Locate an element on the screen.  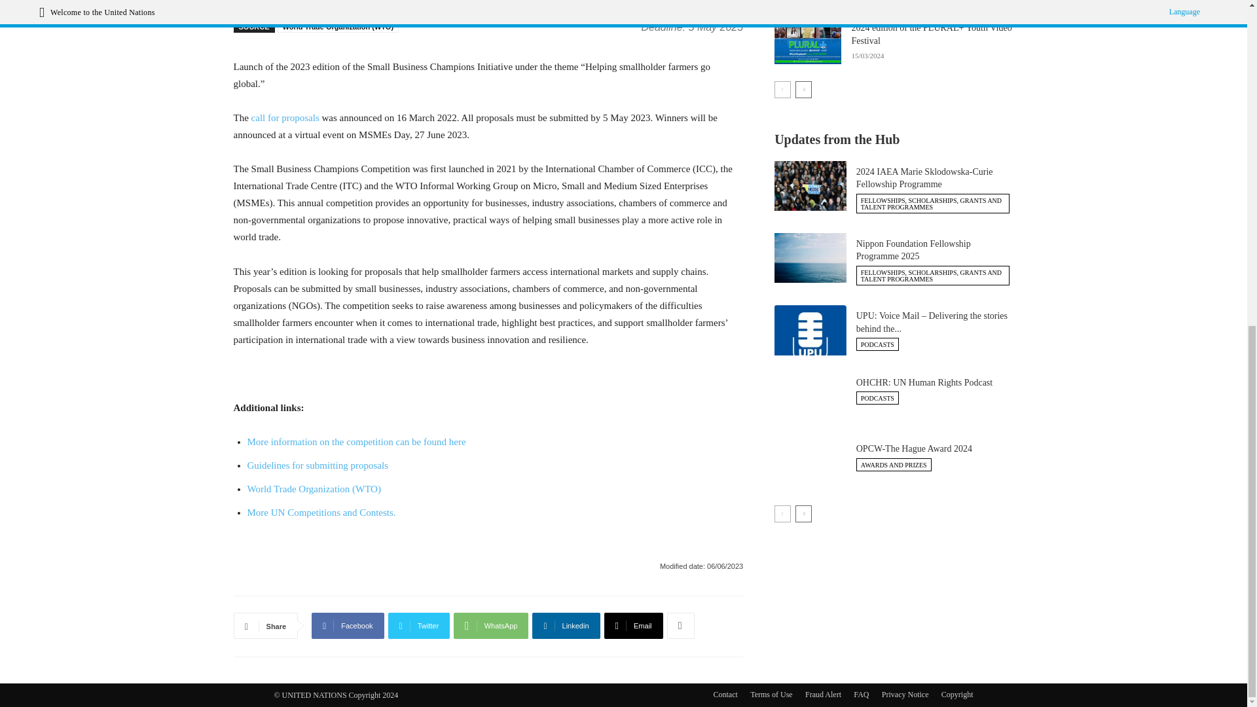
Facebook is located at coordinates (347, 626).